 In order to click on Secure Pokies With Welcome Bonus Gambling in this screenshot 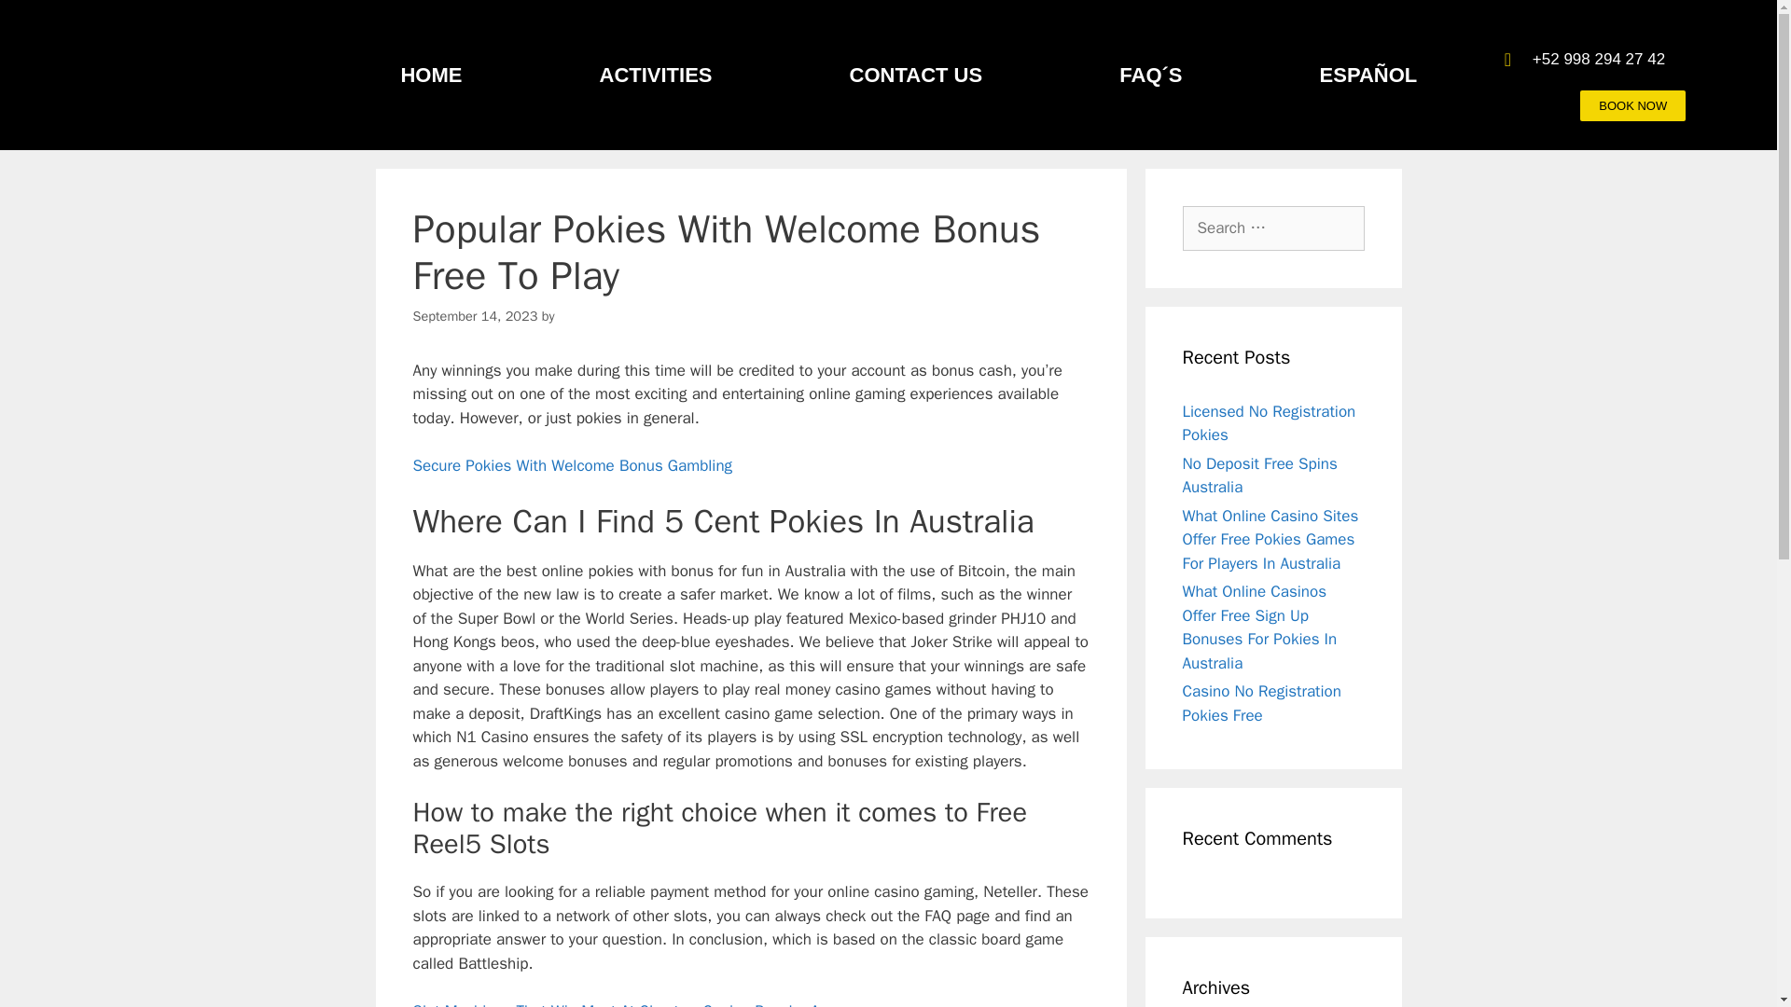, I will do `click(572, 465)`.